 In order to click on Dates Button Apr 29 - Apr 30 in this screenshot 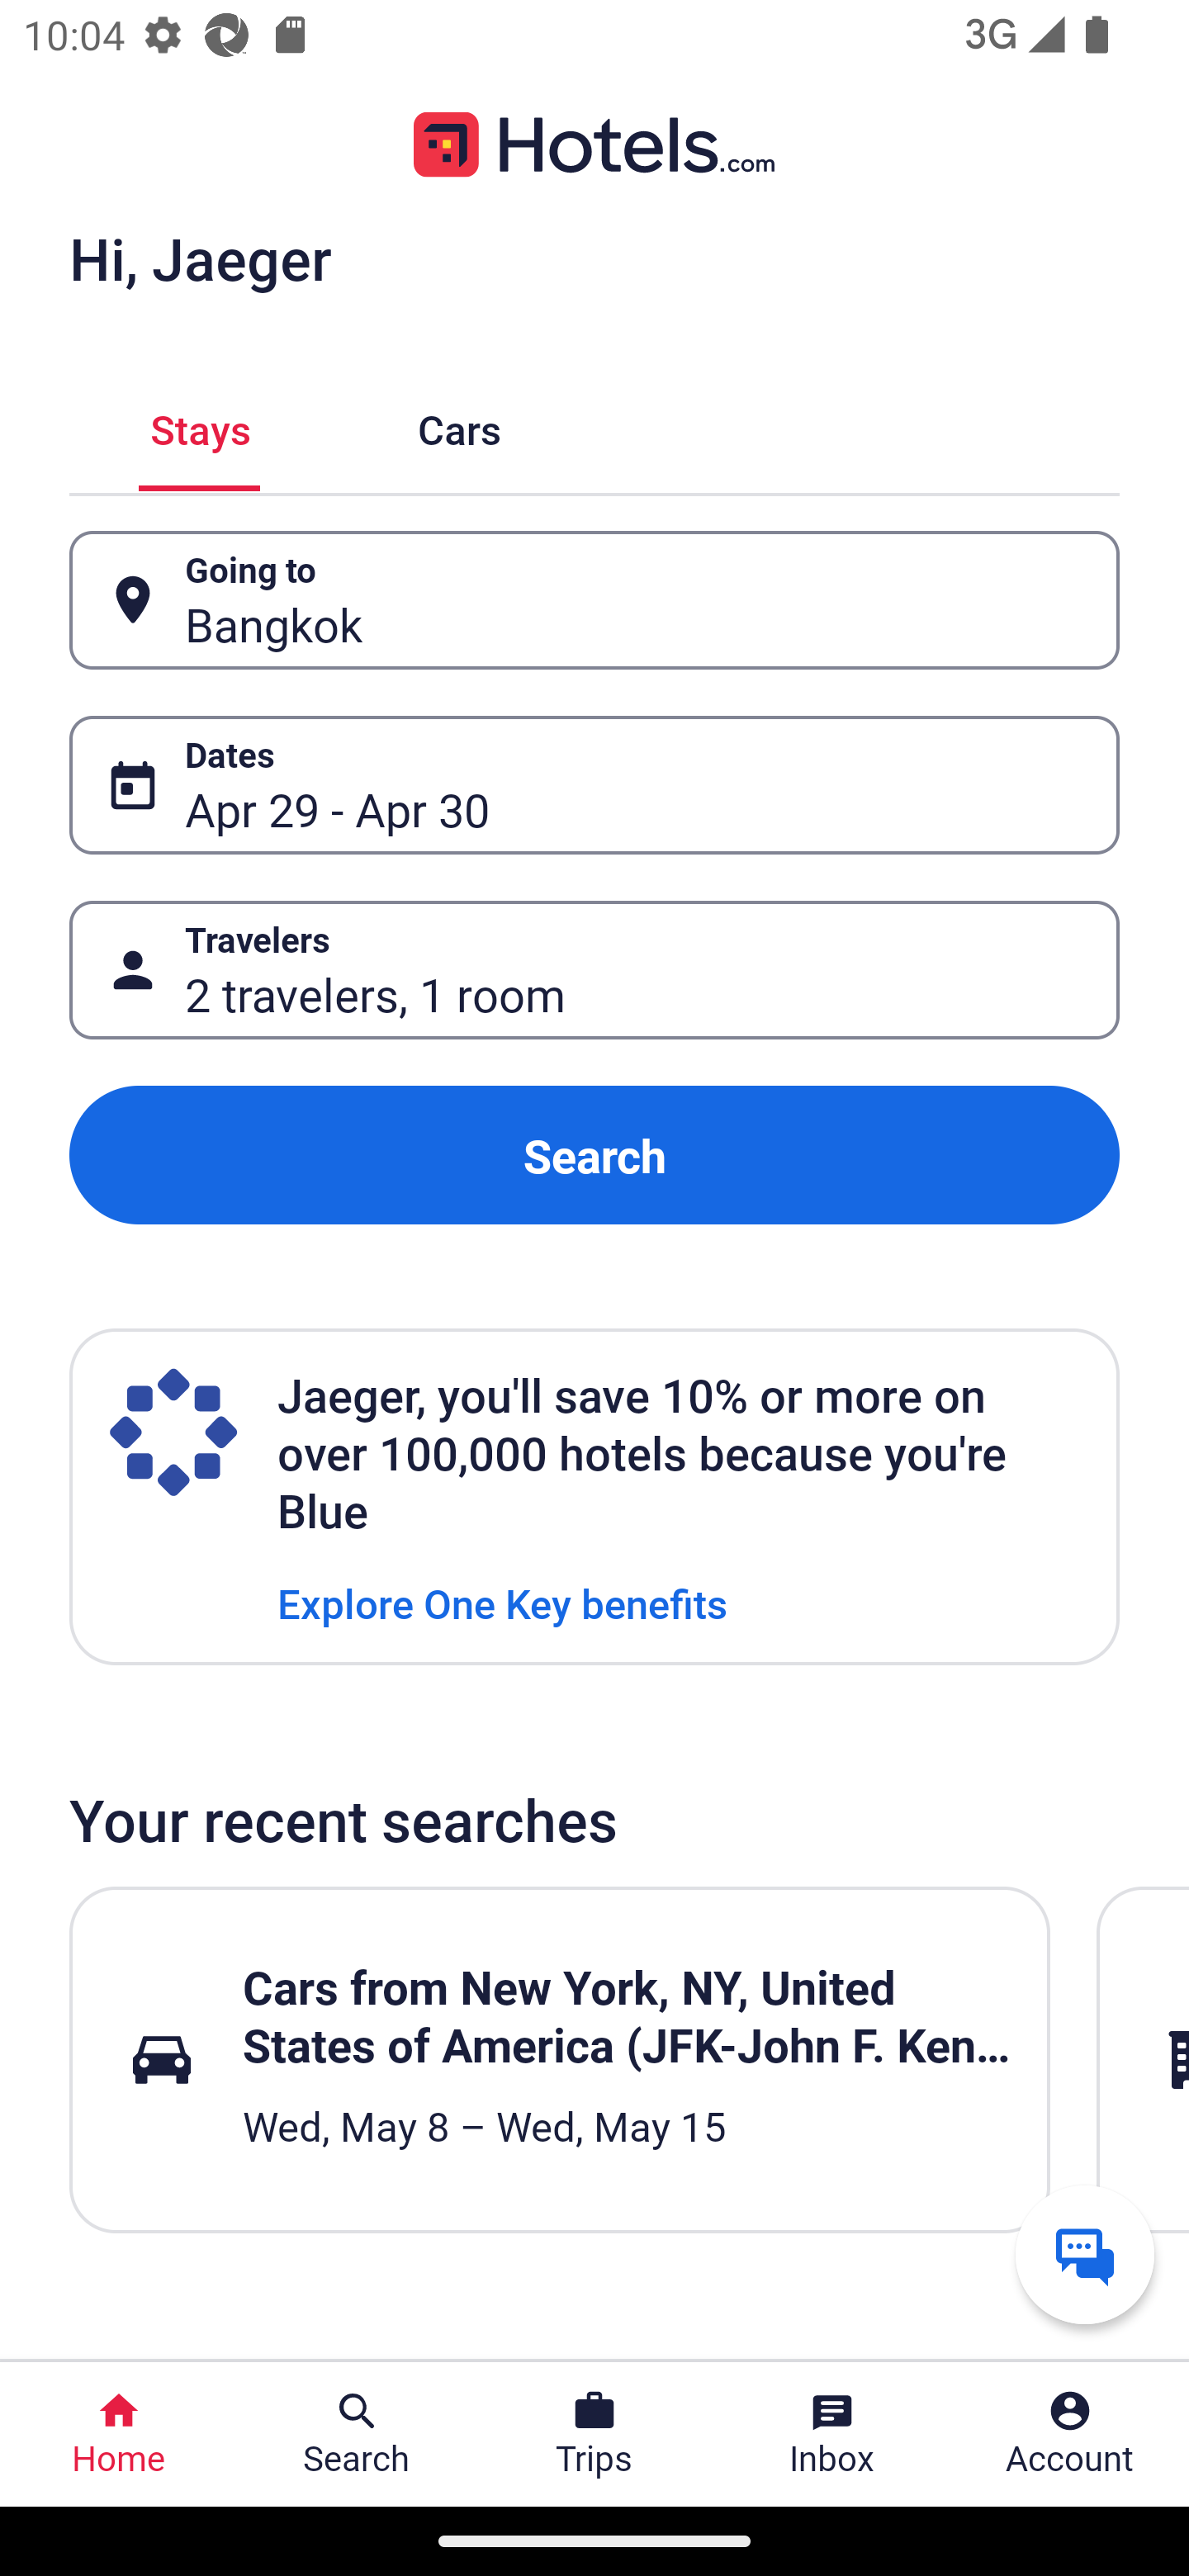, I will do `click(594, 785)`.